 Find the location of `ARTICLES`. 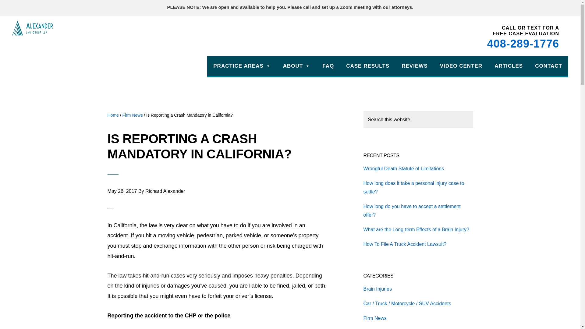

ARTICLES is located at coordinates (509, 66).